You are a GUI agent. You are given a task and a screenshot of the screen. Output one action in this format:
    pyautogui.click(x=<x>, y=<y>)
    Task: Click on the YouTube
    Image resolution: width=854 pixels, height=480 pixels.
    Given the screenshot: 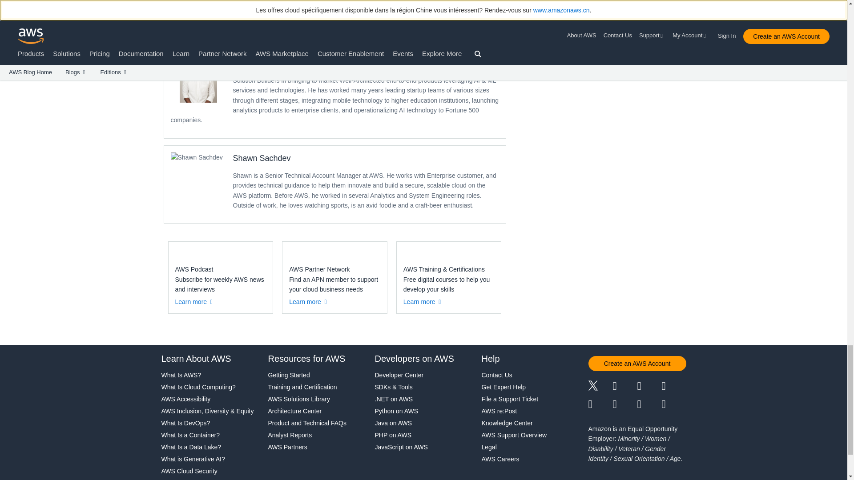 What is the action you would take?
    pyautogui.click(x=625, y=404)
    